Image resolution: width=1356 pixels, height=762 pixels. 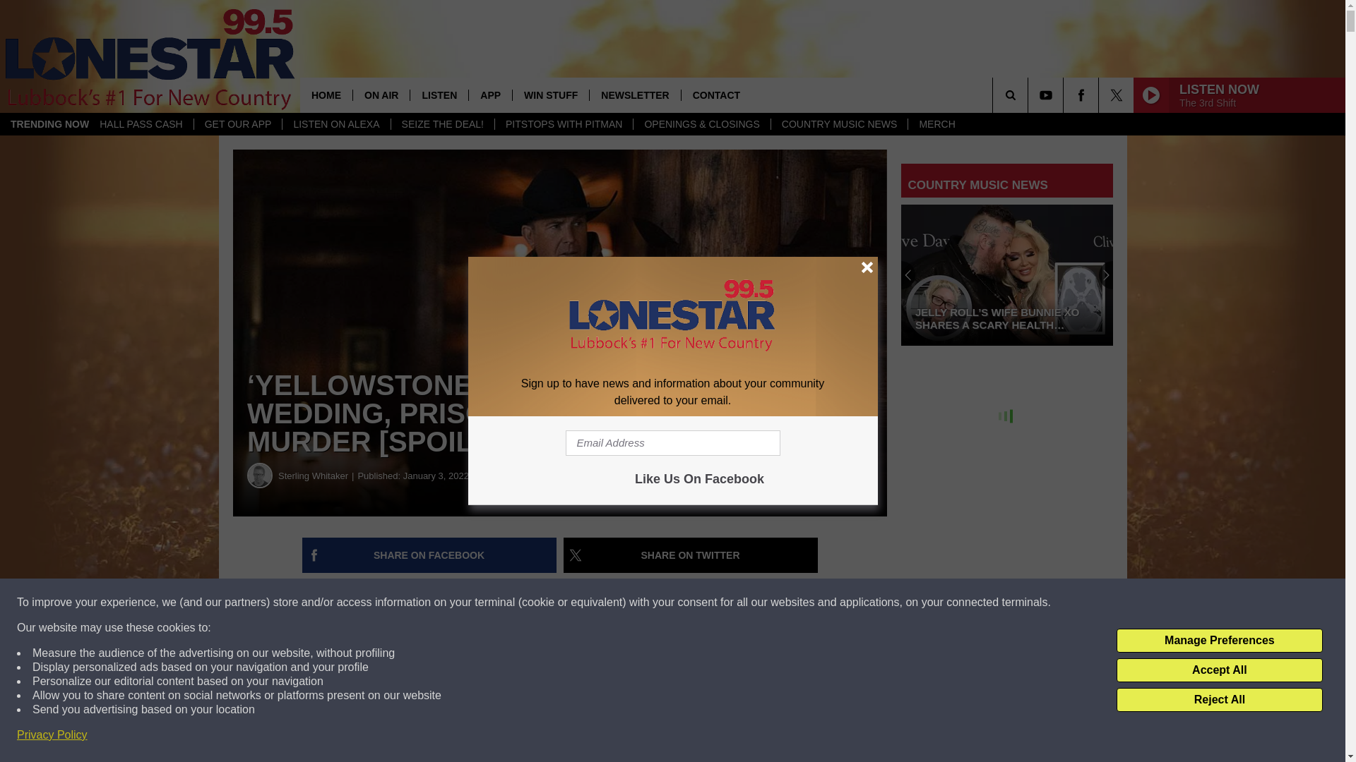 What do you see at coordinates (141, 124) in the screenshot?
I see `HALL PASS CASH` at bounding box center [141, 124].